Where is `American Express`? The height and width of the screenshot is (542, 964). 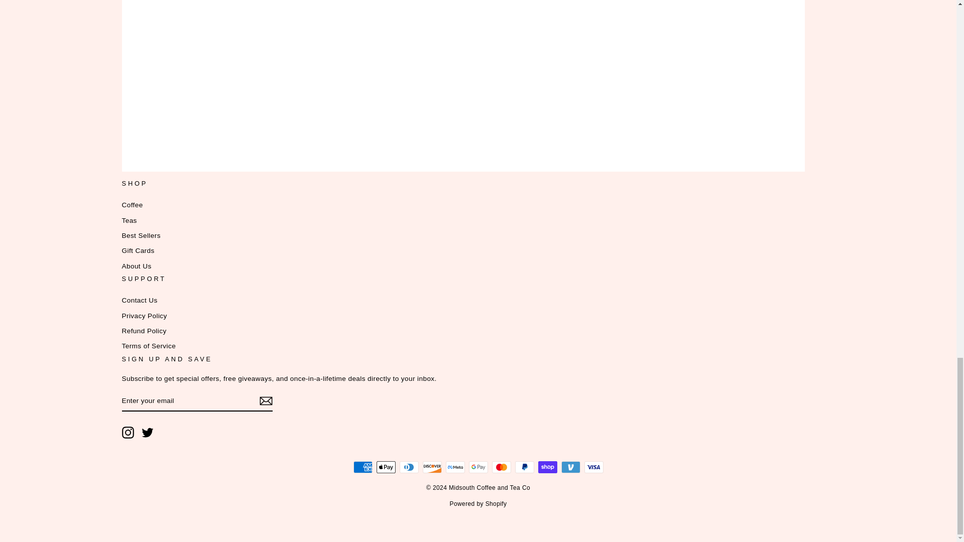 American Express is located at coordinates (363, 467).